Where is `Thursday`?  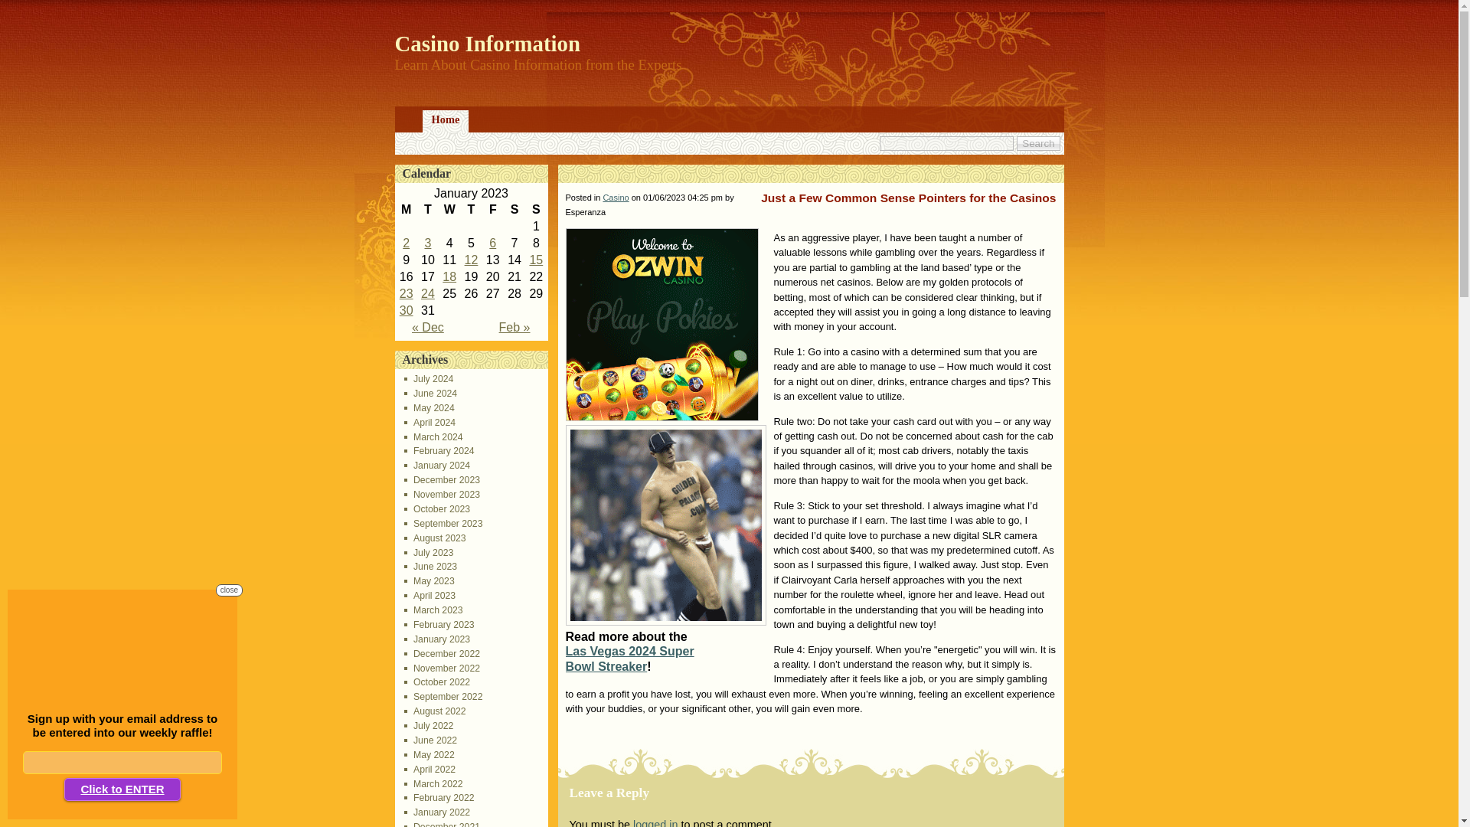 Thursday is located at coordinates (470, 210).